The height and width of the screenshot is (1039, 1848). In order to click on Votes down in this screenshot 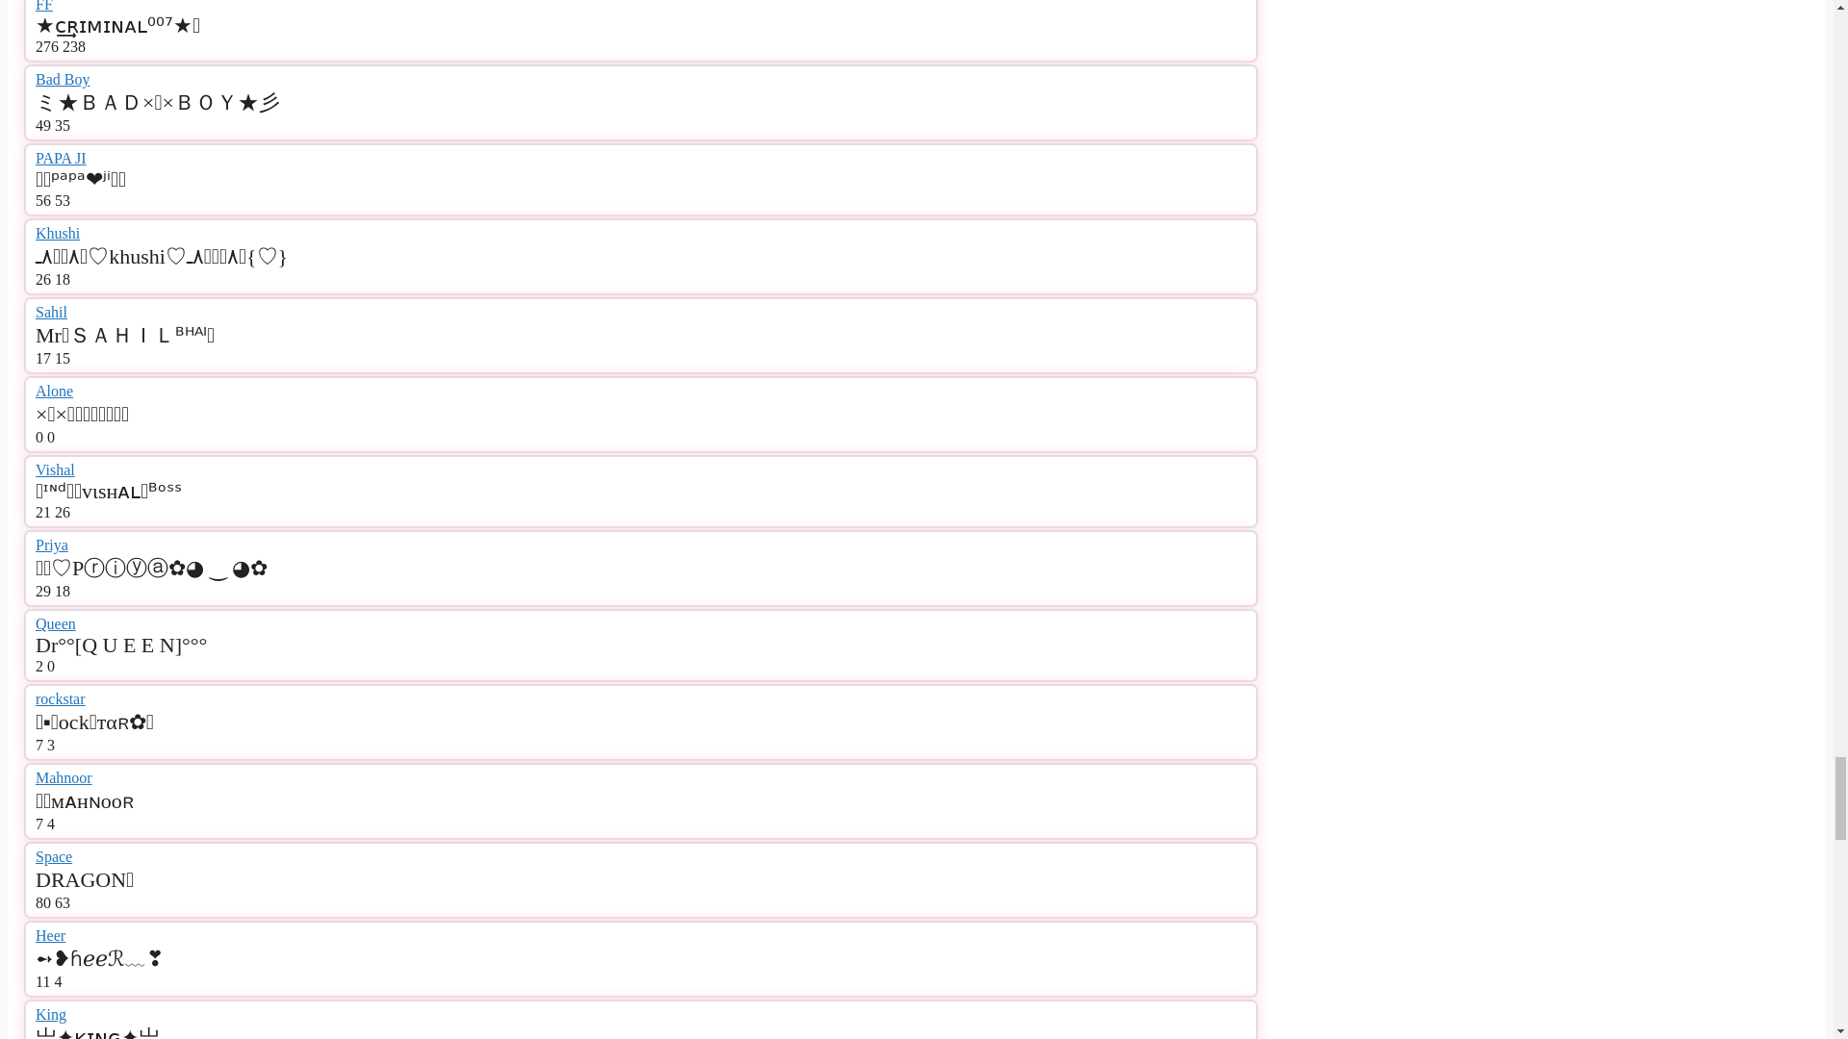, I will do `click(62, 200)`.